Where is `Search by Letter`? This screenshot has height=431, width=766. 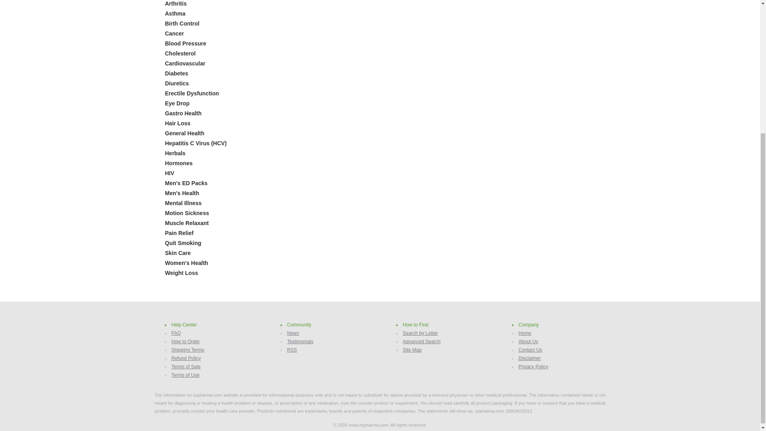 Search by Letter is located at coordinates (421, 333).